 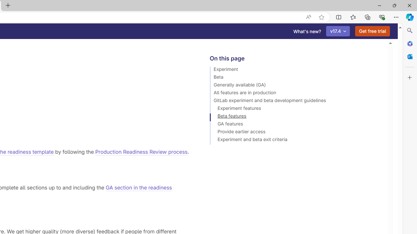 I want to click on Beta, so click(x=296, y=78).